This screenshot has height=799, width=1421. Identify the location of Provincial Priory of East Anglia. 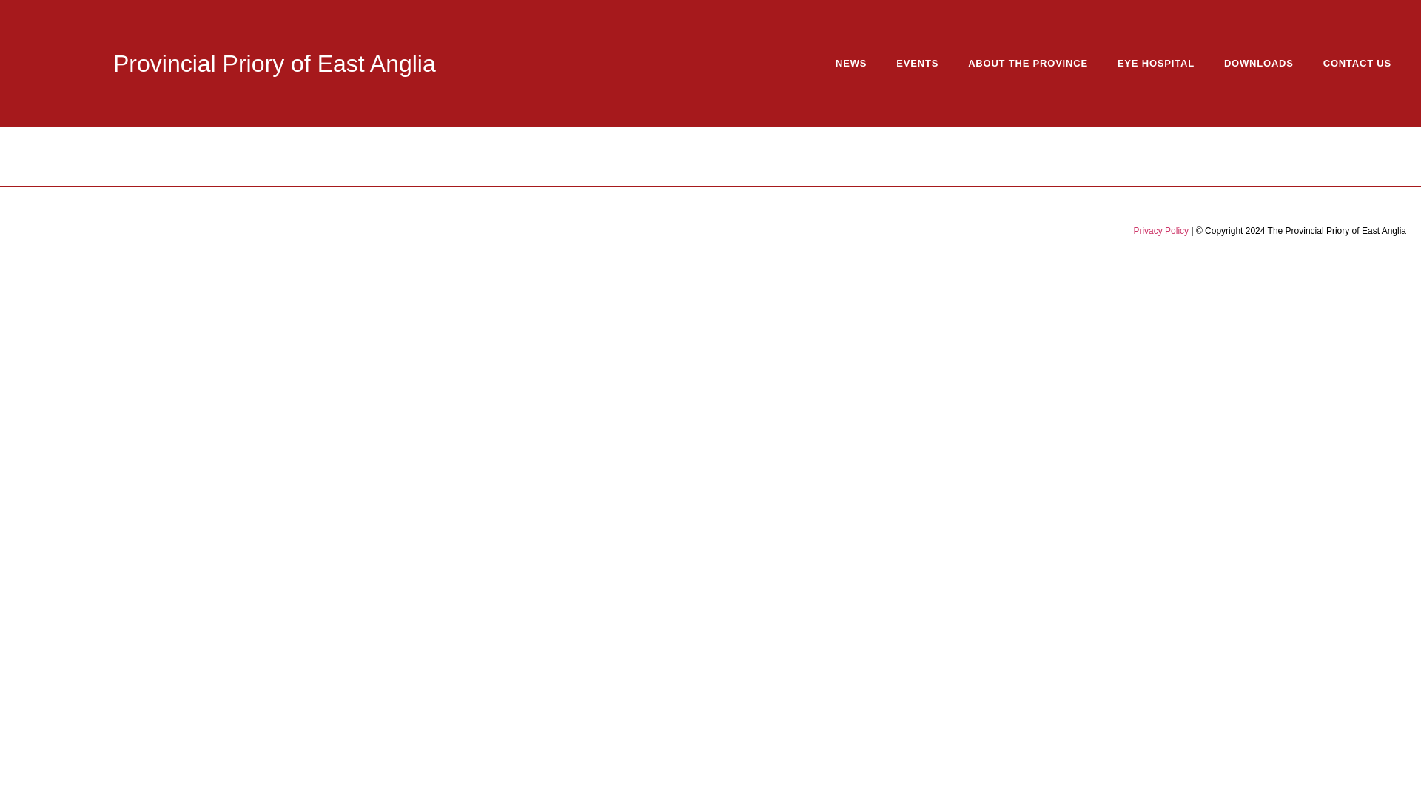
(275, 64).